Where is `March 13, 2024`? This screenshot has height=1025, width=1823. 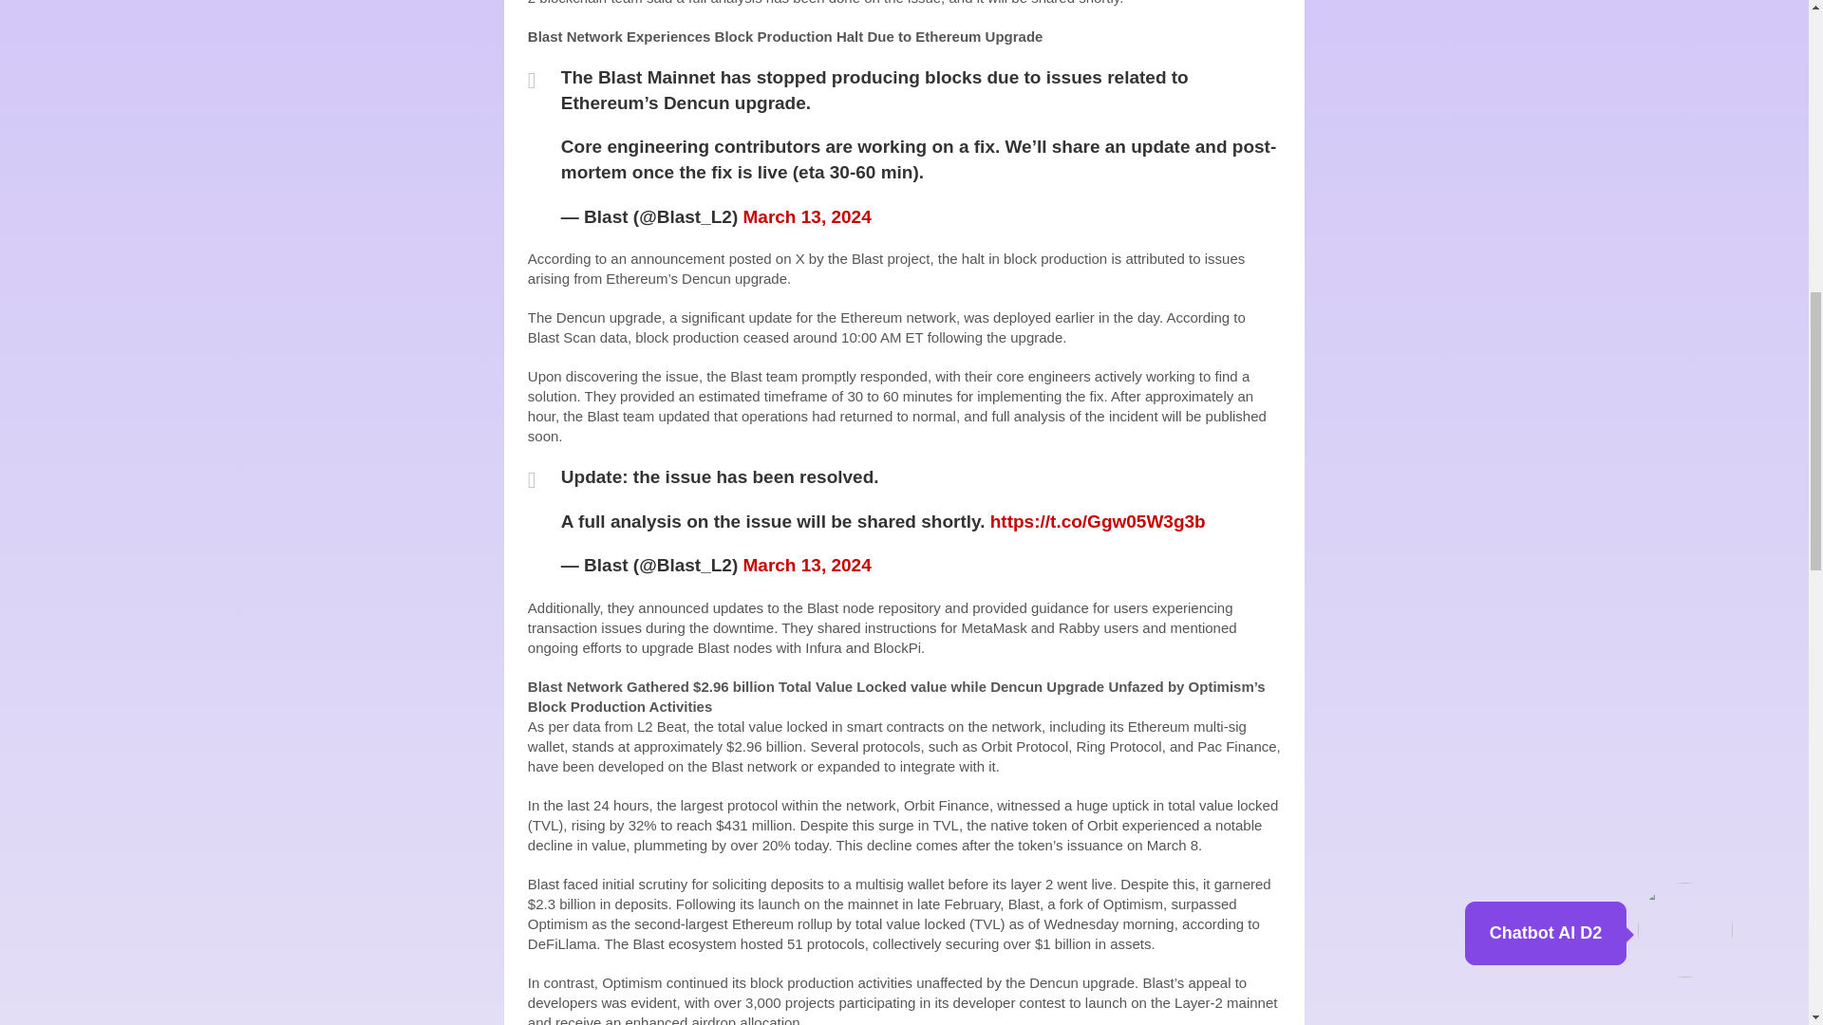 March 13, 2024 is located at coordinates (807, 565).